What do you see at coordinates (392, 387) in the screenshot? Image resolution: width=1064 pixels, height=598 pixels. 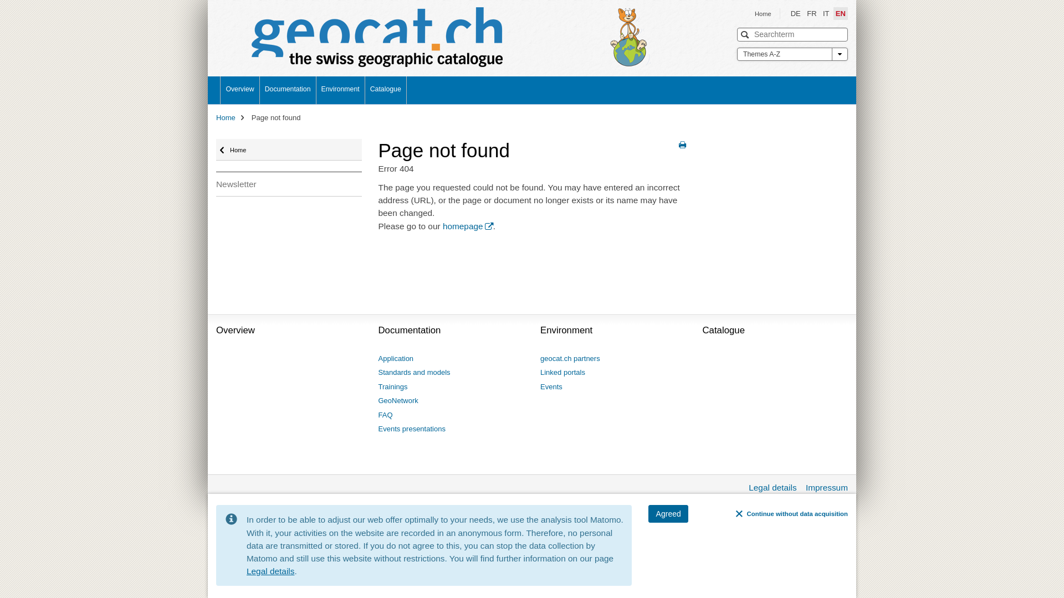 I see `Trainings` at bounding box center [392, 387].